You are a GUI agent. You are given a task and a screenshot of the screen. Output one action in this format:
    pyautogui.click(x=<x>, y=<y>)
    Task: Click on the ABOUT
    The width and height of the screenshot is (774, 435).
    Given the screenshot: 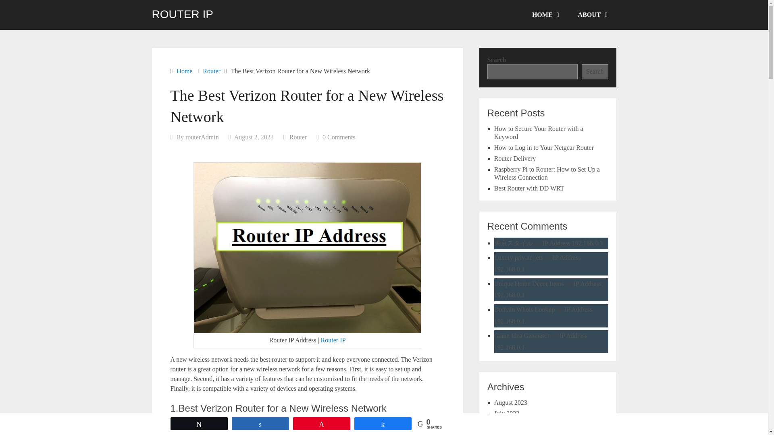 What is the action you would take?
    pyautogui.click(x=592, y=15)
    